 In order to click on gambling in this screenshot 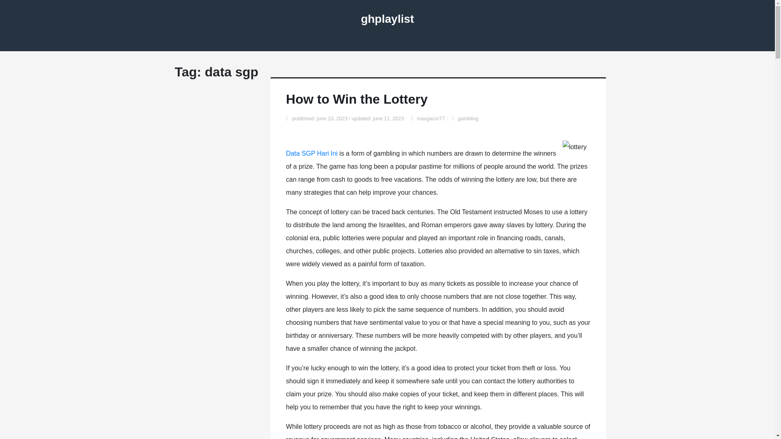, I will do `click(468, 119)`.